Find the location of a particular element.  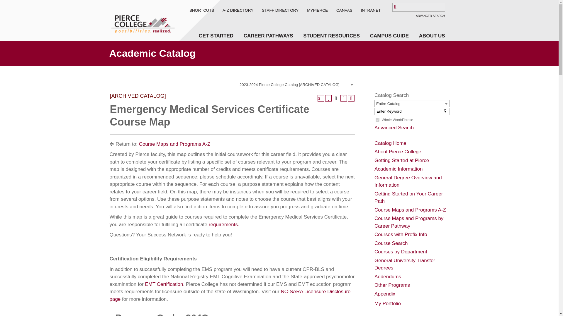

MYPIERCE is located at coordinates (317, 11).